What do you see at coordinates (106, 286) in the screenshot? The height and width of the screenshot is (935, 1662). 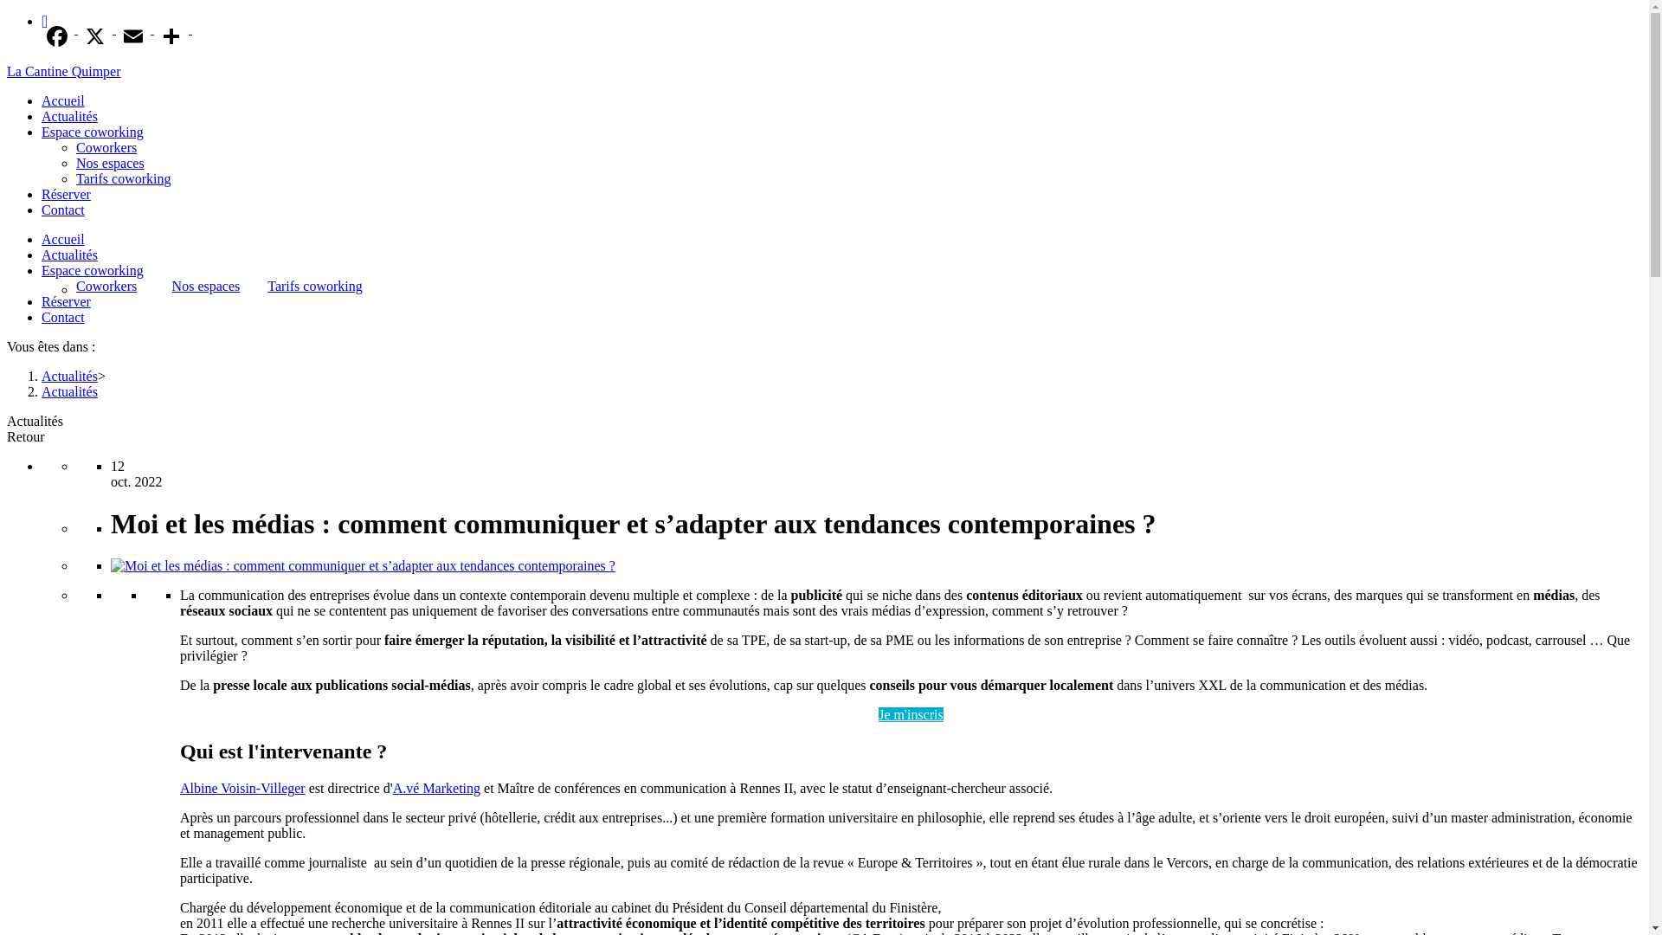 I see `Coworkers` at bounding box center [106, 286].